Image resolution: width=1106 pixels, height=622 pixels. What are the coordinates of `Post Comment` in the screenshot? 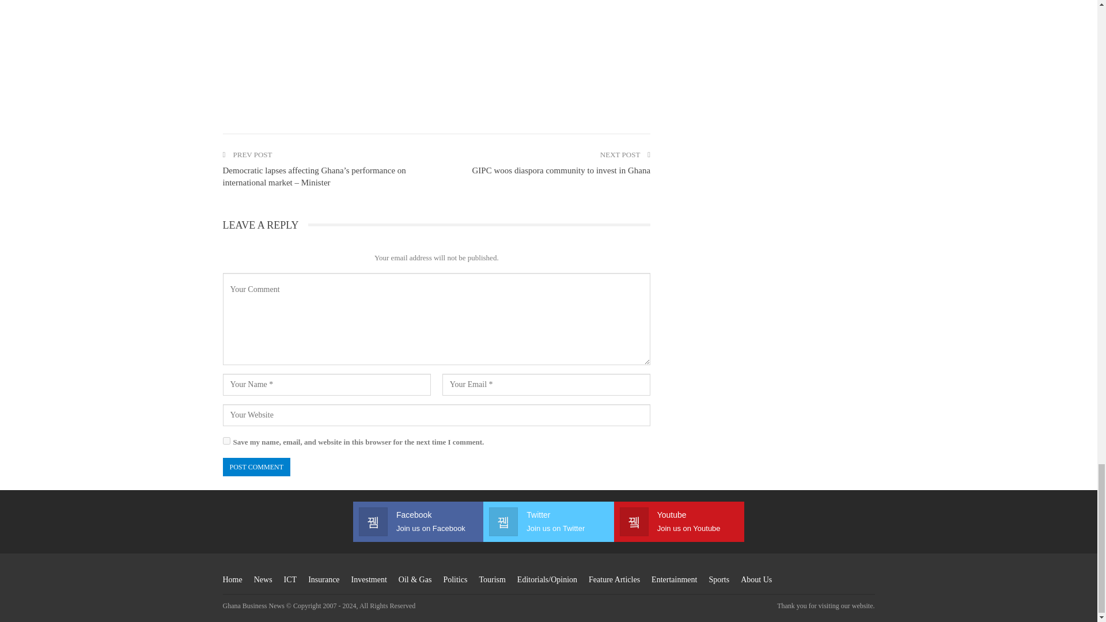 It's located at (256, 467).